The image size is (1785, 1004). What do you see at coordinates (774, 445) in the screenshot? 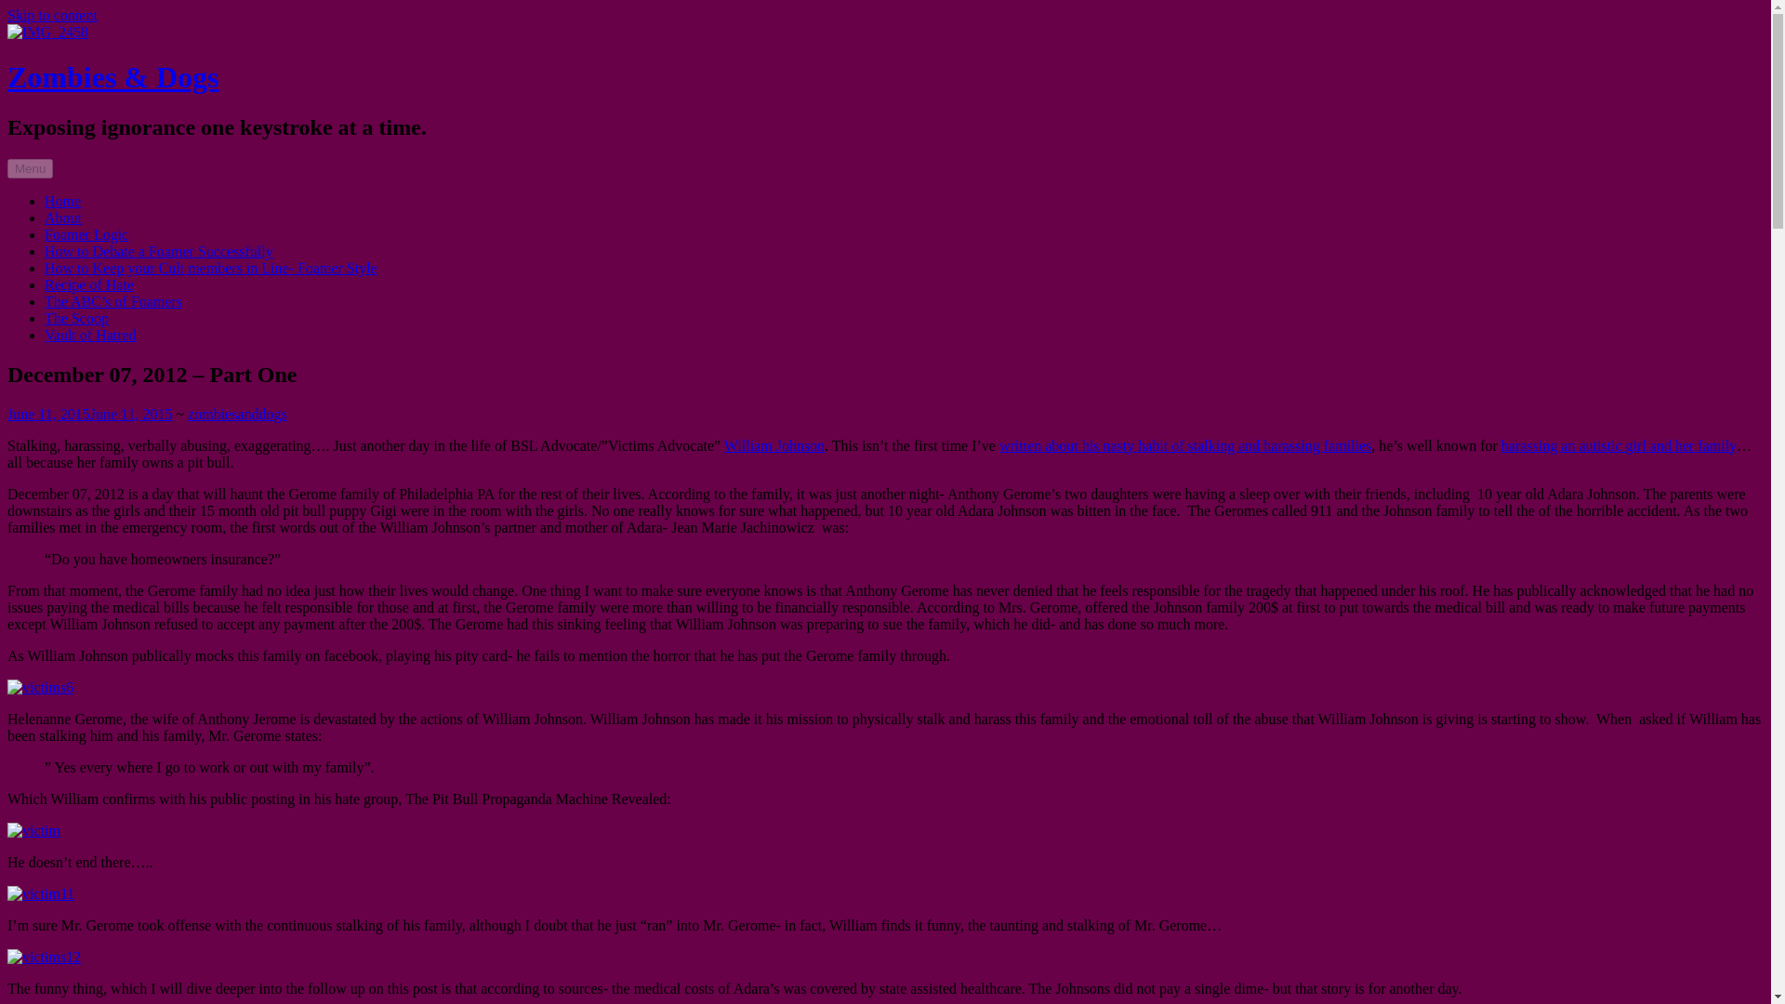
I see `William Johnson` at bounding box center [774, 445].